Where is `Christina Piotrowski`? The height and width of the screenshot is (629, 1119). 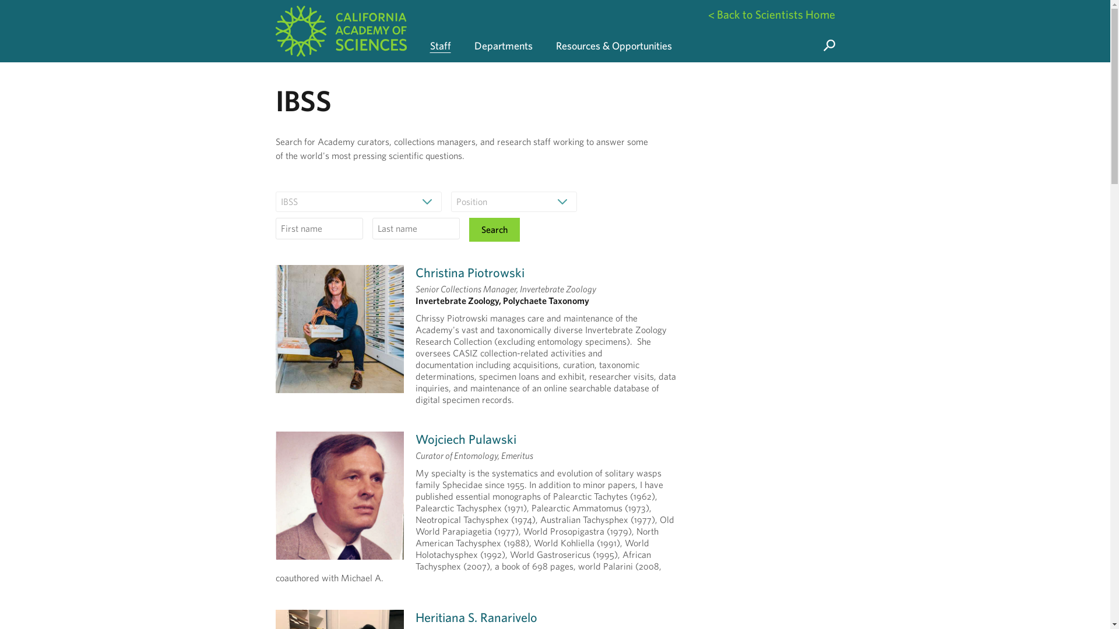
Christina Piotrowski is located at coordinates (469, 271).